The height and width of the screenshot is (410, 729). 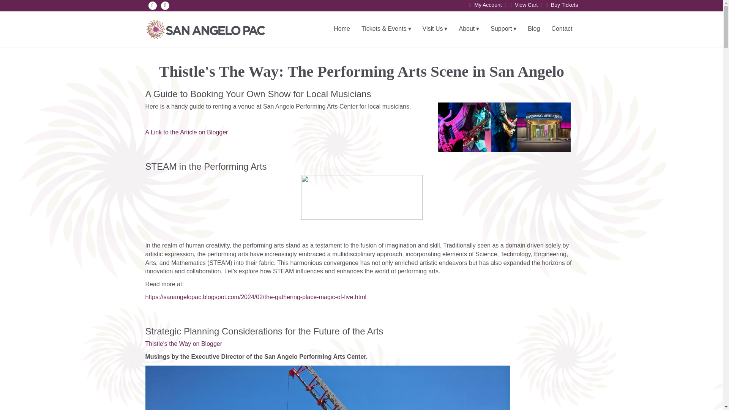 What do you see at coordinates (562, 5) in the screenshot?
I see `Buy Tickets` at bounding box center [562, 5].